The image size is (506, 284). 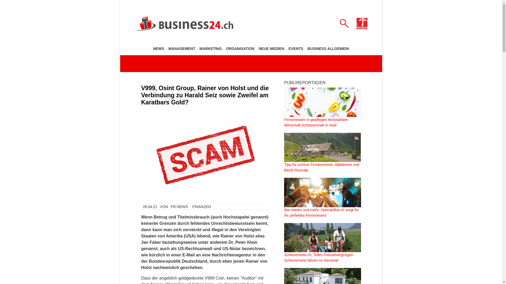 I want to click on NEWS, so click(x=159, y=49).